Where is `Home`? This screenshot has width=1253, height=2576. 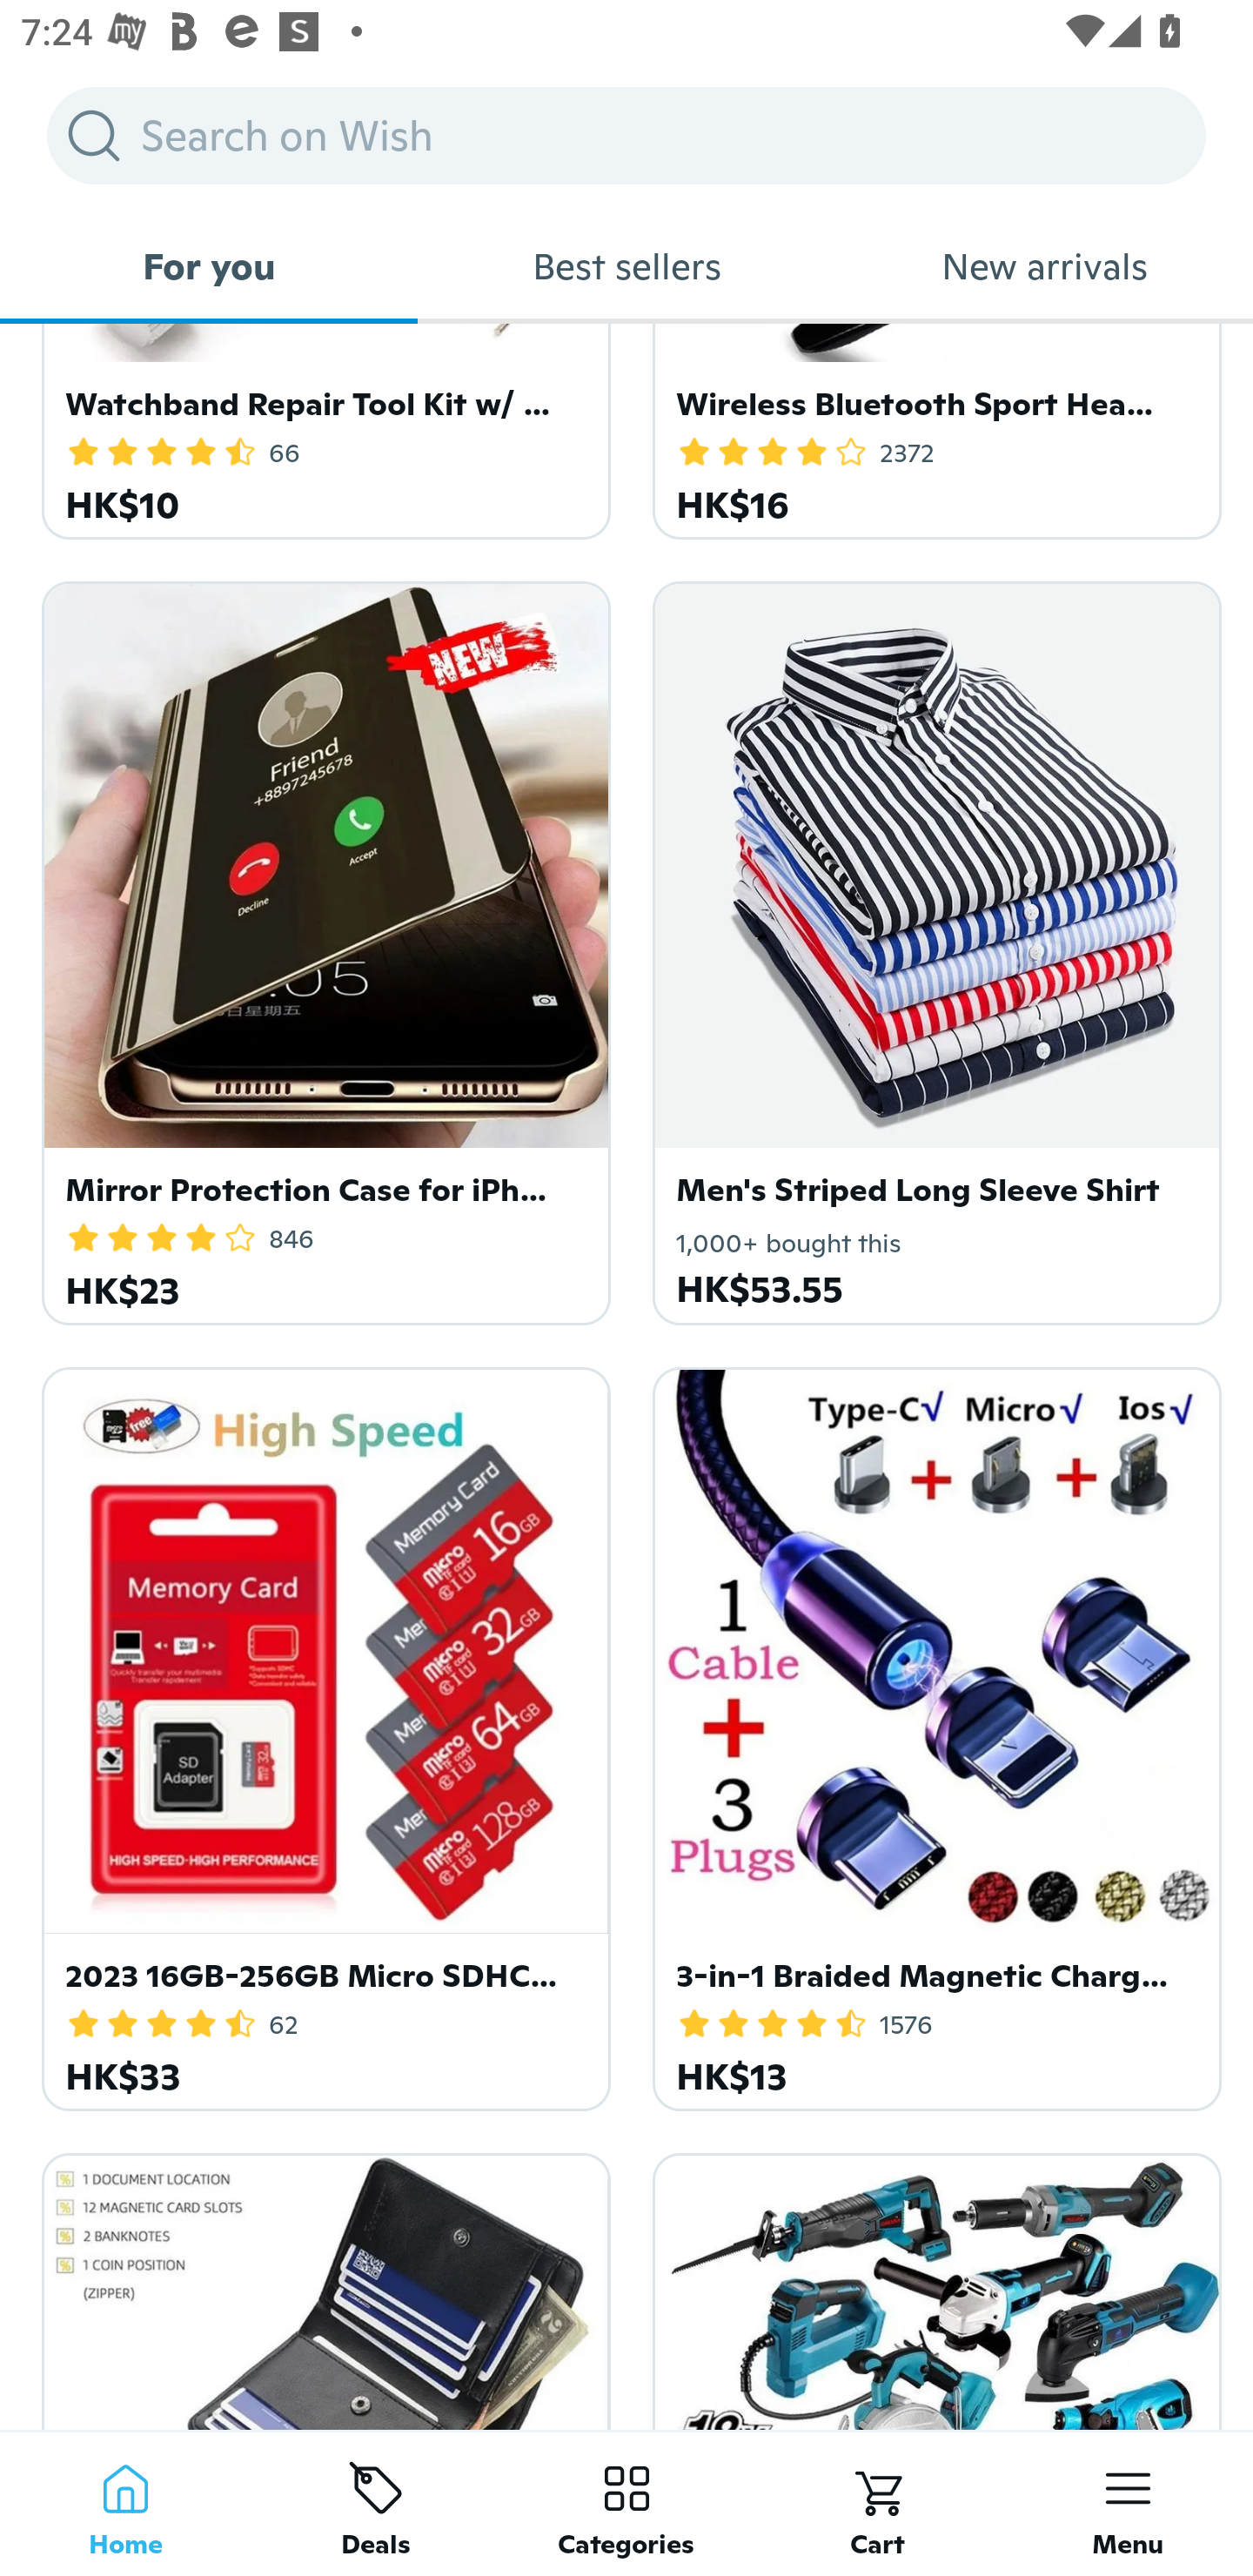
Home is located at coordinates (125, 2503).